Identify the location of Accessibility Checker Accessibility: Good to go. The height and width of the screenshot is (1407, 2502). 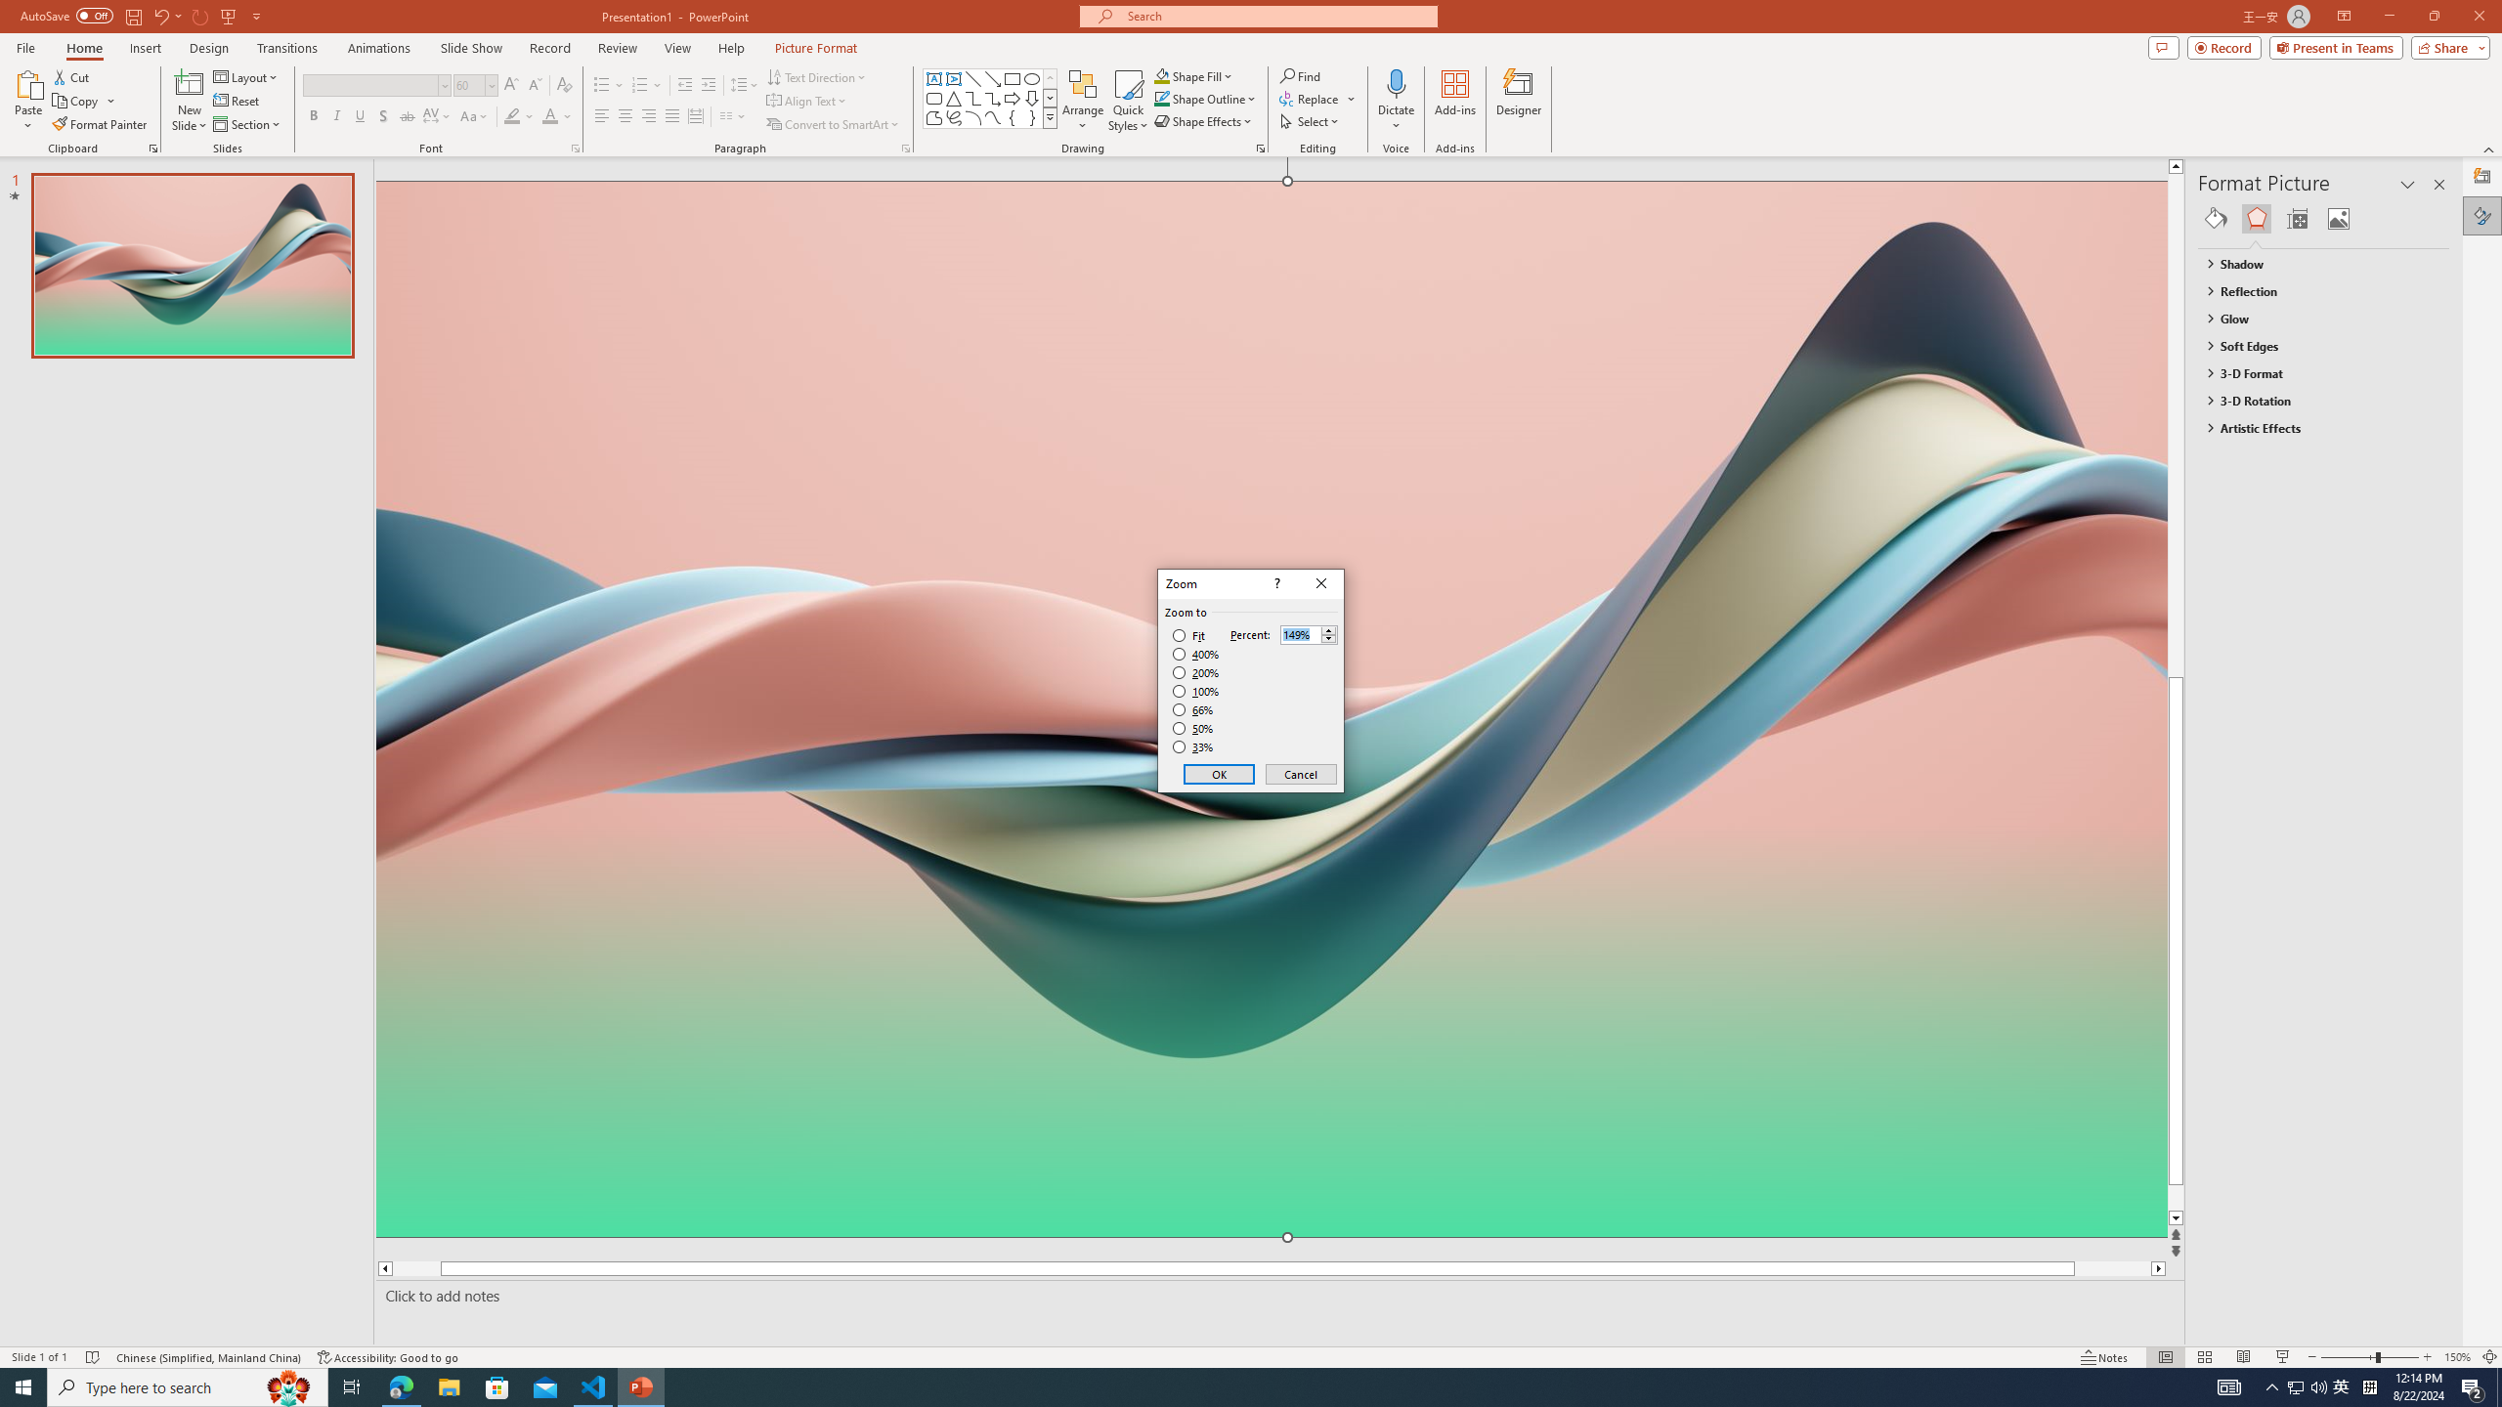
(389, 1357).